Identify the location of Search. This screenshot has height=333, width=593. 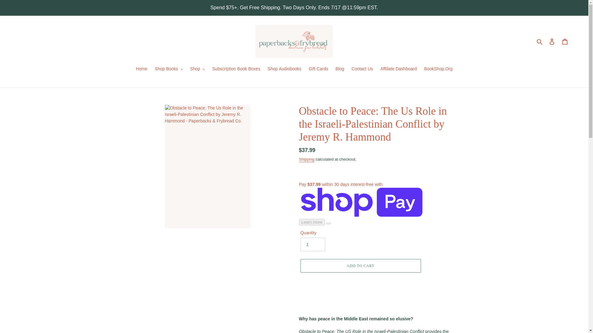
(540, 41).